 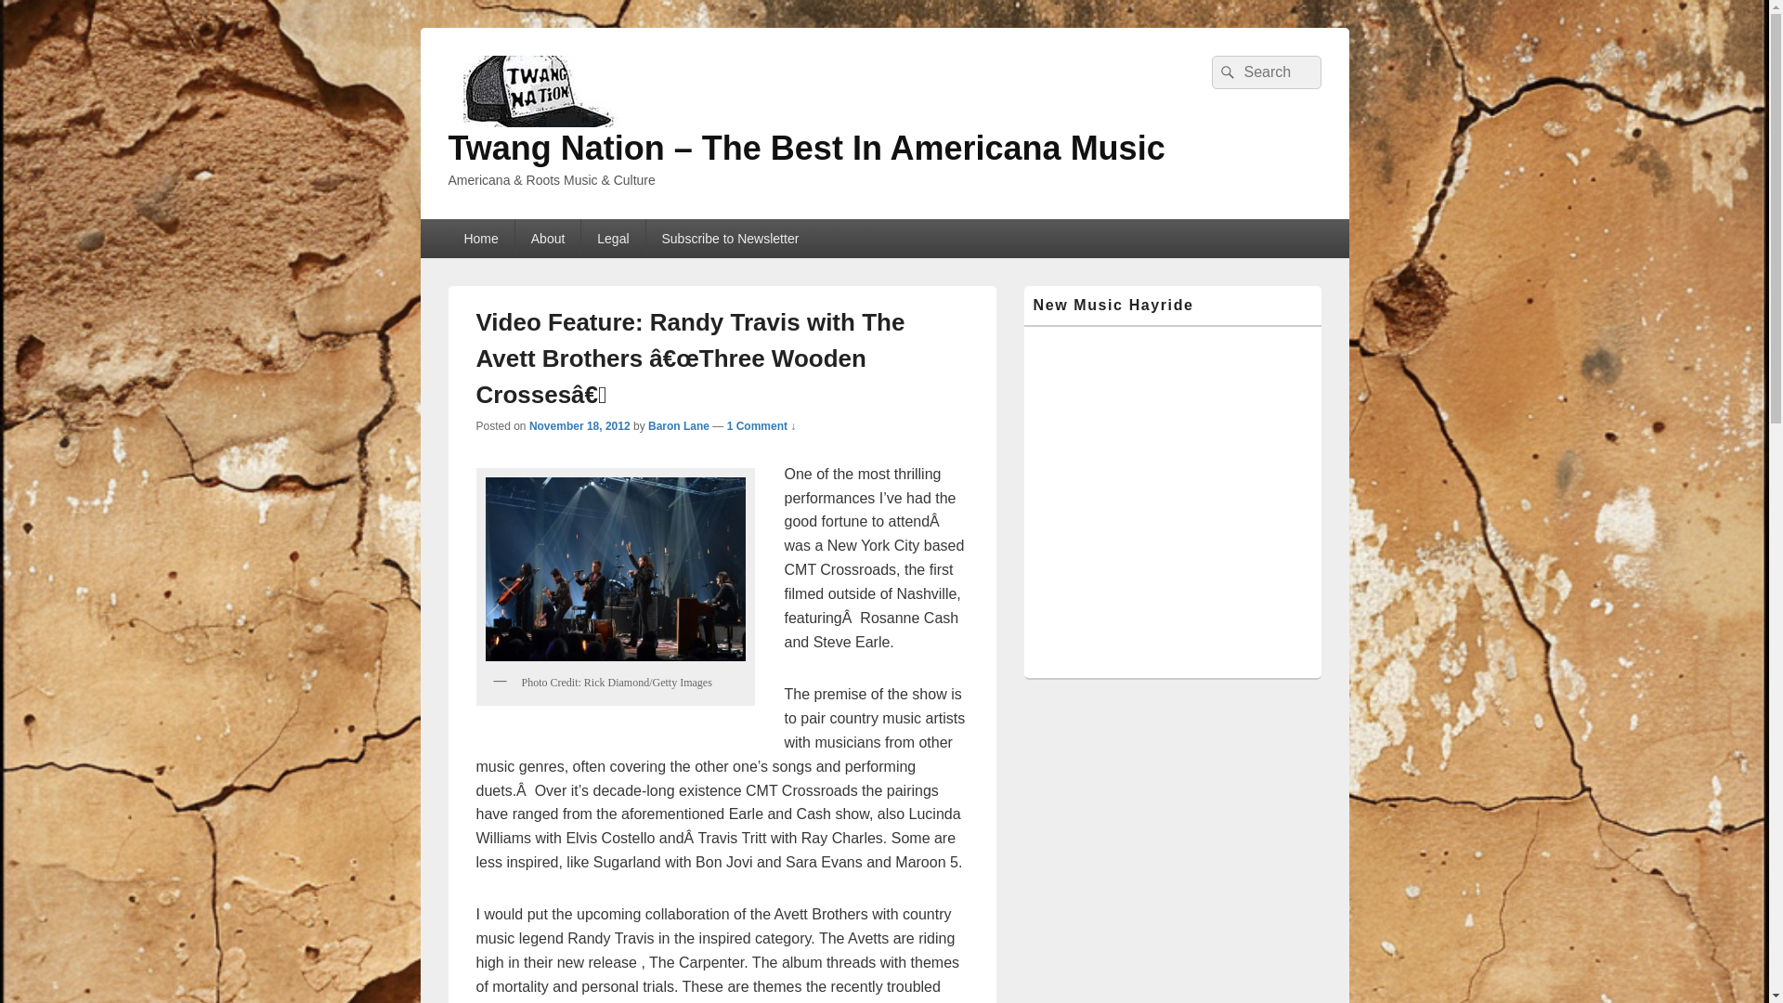 I want to click on View all posts by Baron Lane, so click(x=679, y=425).